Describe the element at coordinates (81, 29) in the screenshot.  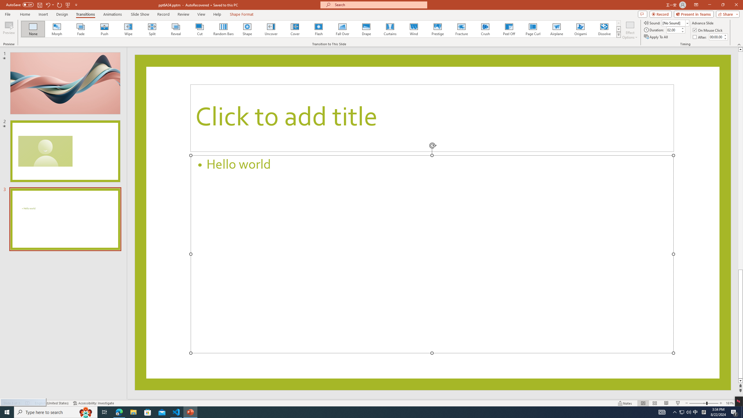
I see `Fade` at that location.